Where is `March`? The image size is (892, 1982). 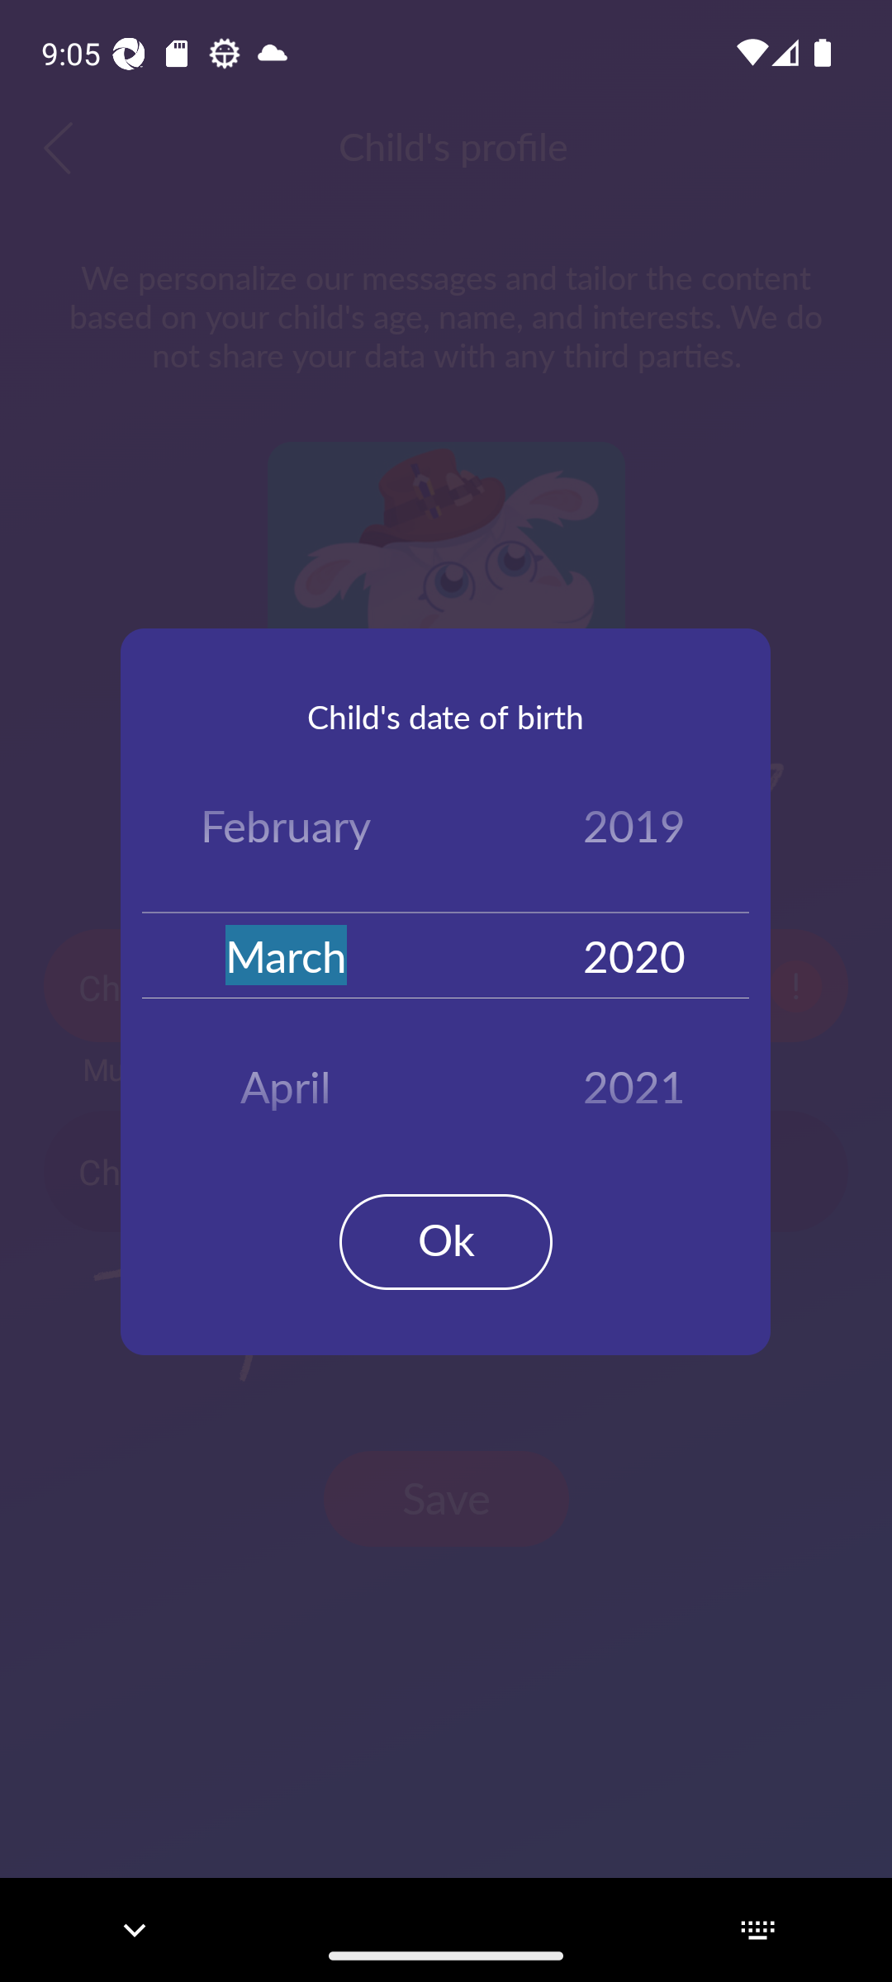 March is located at coordinates (286, 955).